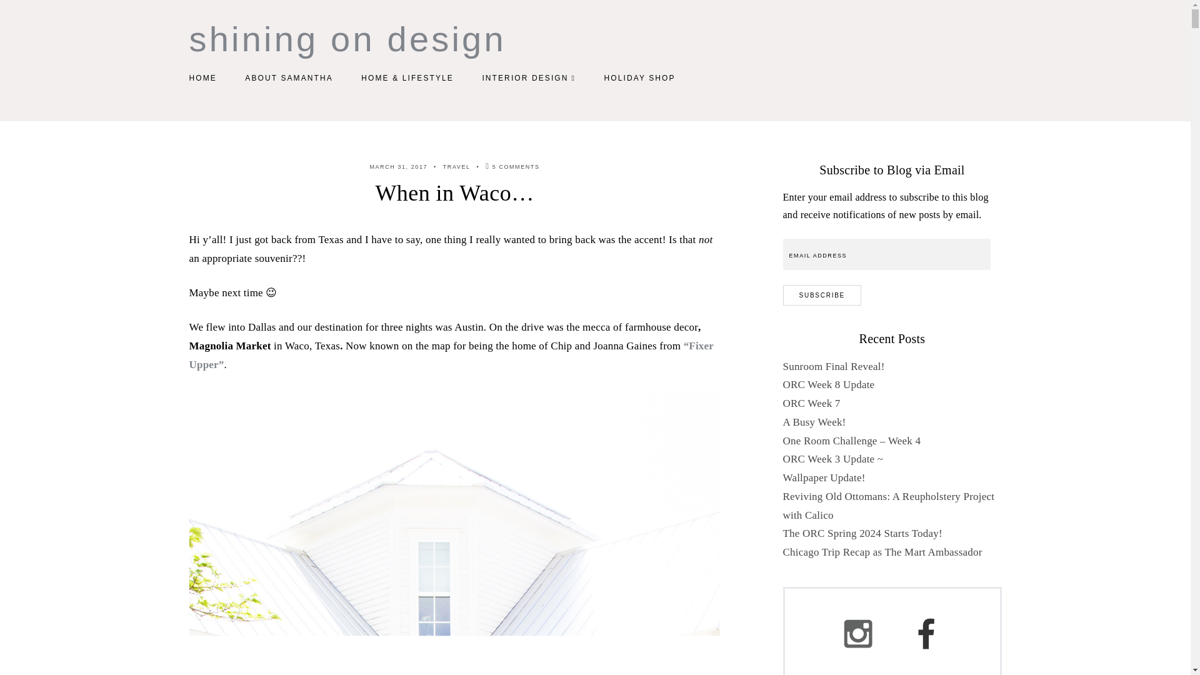 The image size is (1200, 675). I want to click on ORC Week 8 Update, so click(828, 384).